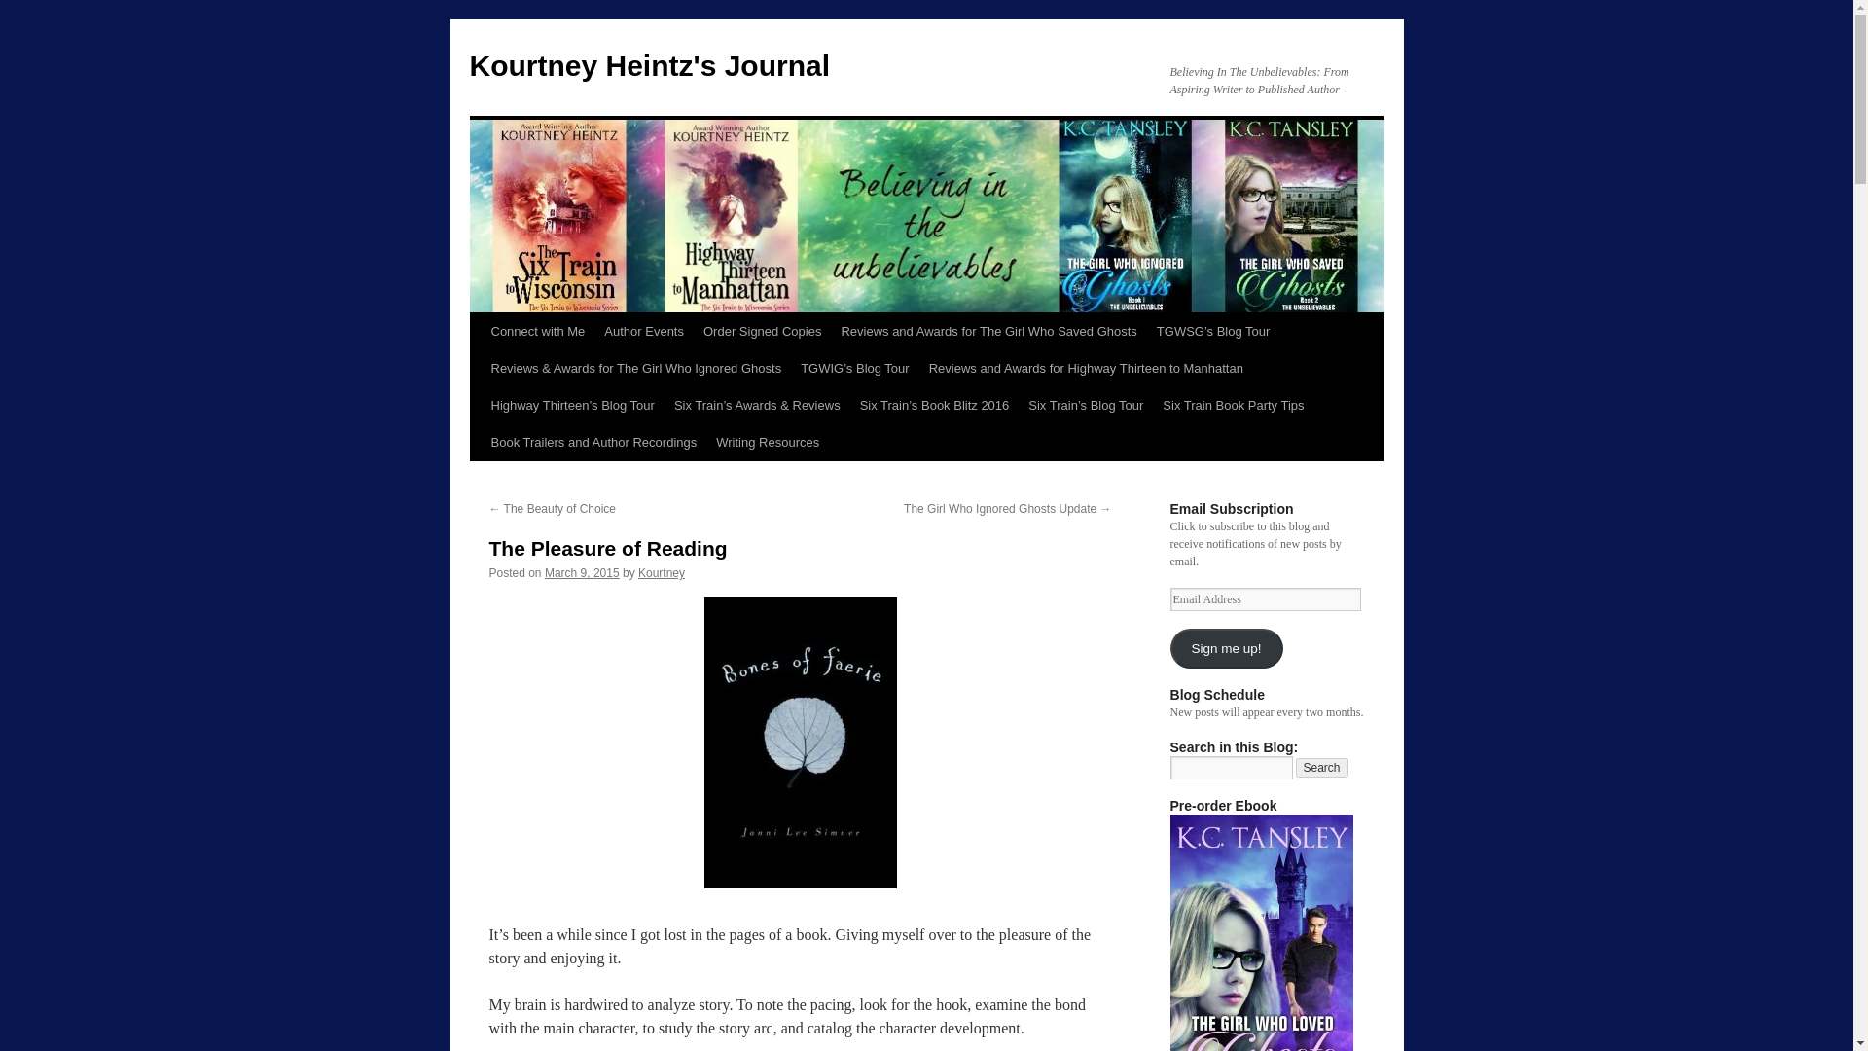  I want to click on Six Train Book Party Tips, so click(1232, 406).